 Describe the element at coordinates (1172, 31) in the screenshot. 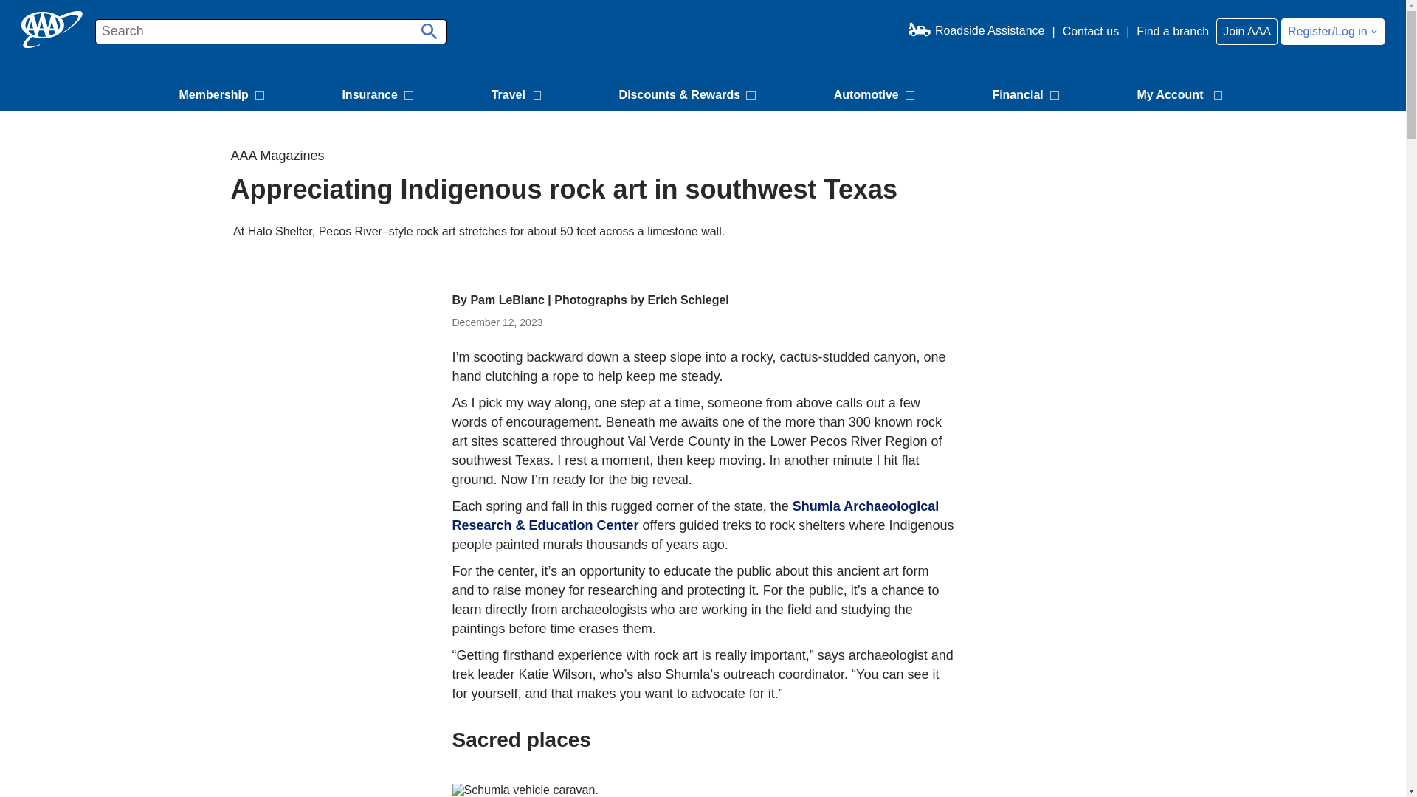

I see `Find a branch` at that location.